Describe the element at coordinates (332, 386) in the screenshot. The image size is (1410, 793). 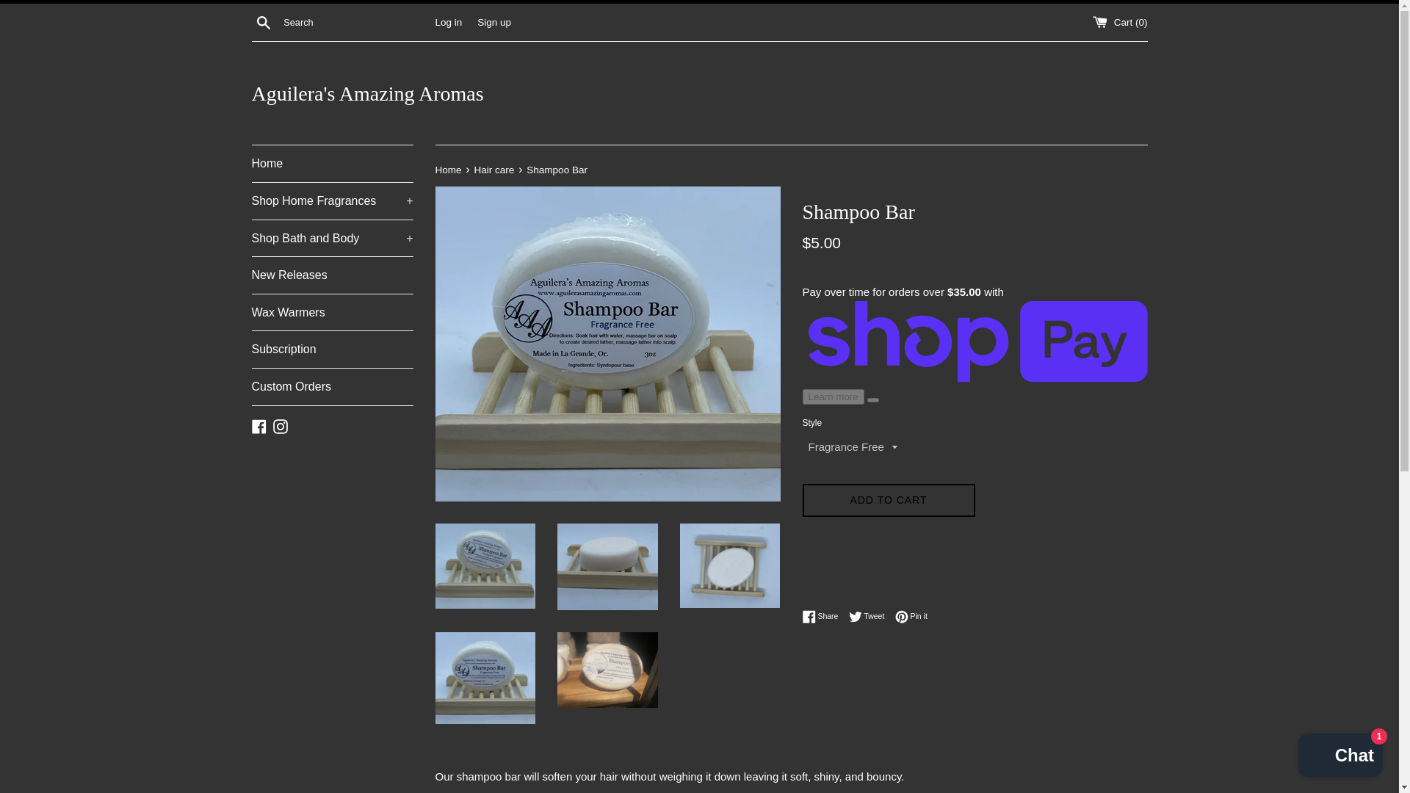
I see `Hair care` at that location.